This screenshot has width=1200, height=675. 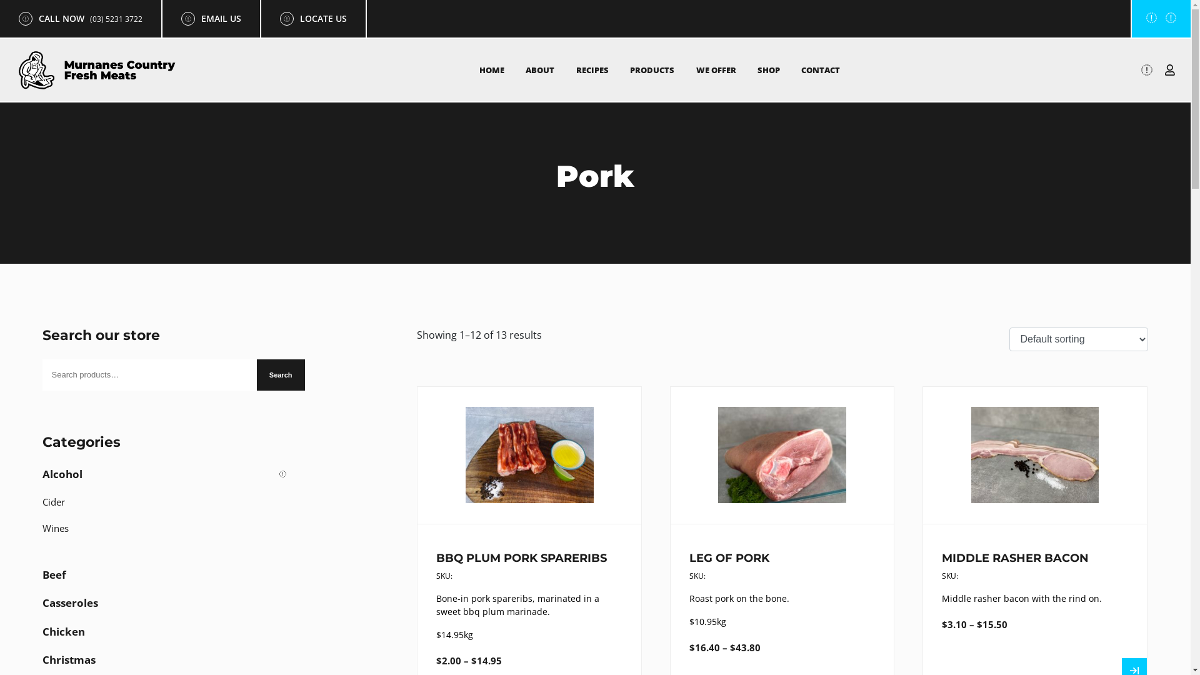 What do you see at coordinates (821, 70) in the screenshot?
I see `CONTACT` at bounding box center [821, 70].